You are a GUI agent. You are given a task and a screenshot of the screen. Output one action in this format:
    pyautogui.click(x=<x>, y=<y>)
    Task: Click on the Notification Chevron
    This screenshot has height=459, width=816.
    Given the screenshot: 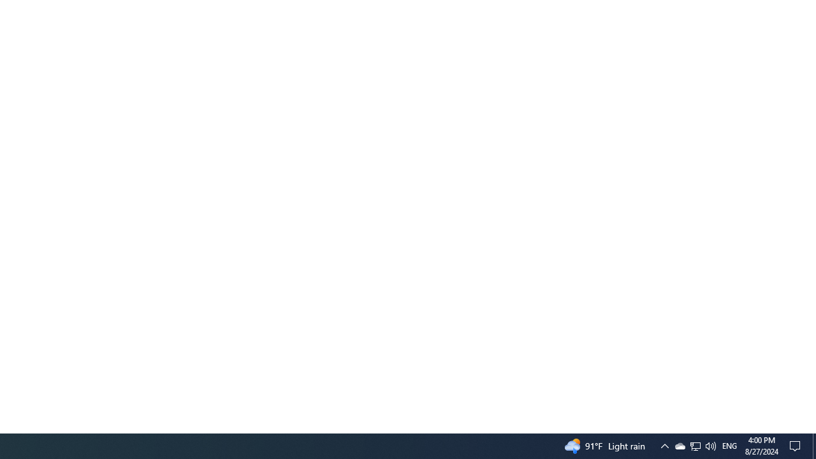 What is the action you would take?
    pyautogui.click(x=664, y=446)
    